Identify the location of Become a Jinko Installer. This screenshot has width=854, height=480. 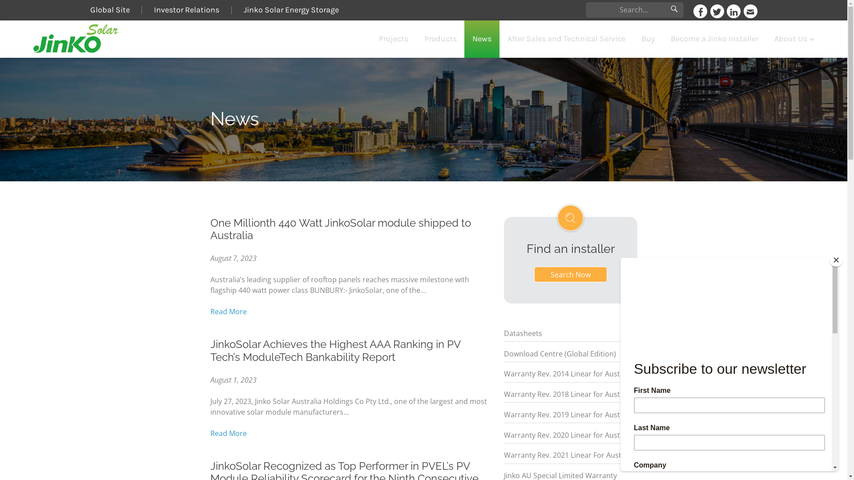
(714, 39).